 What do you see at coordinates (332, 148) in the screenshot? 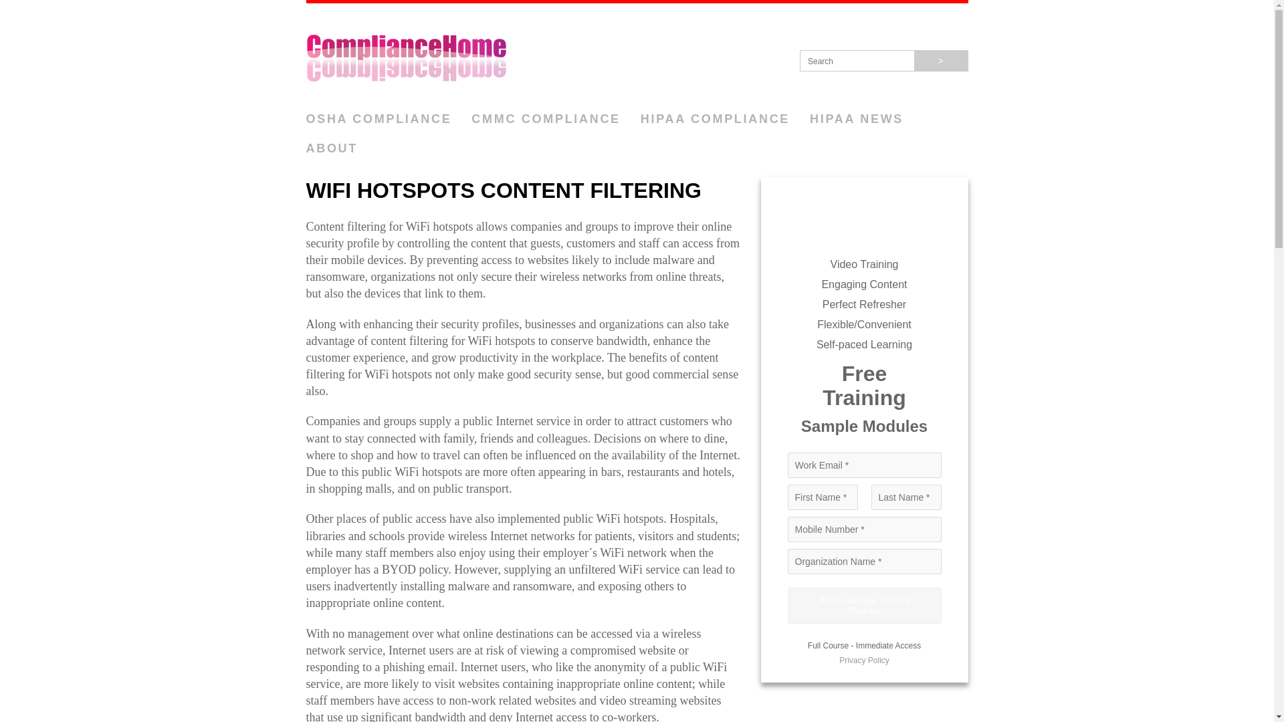
I see `ABOUT` at bounding box center [332, 148].